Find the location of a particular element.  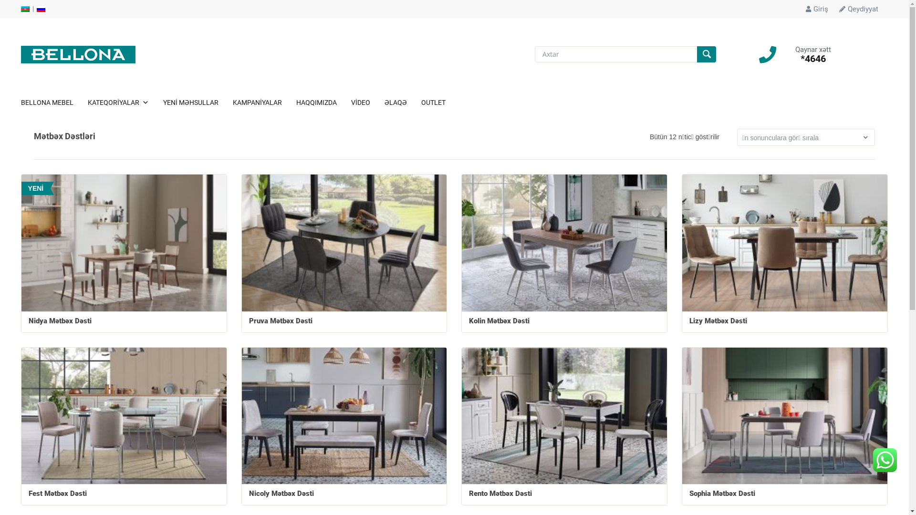

Skip to content is located at coordinates (21, 12).